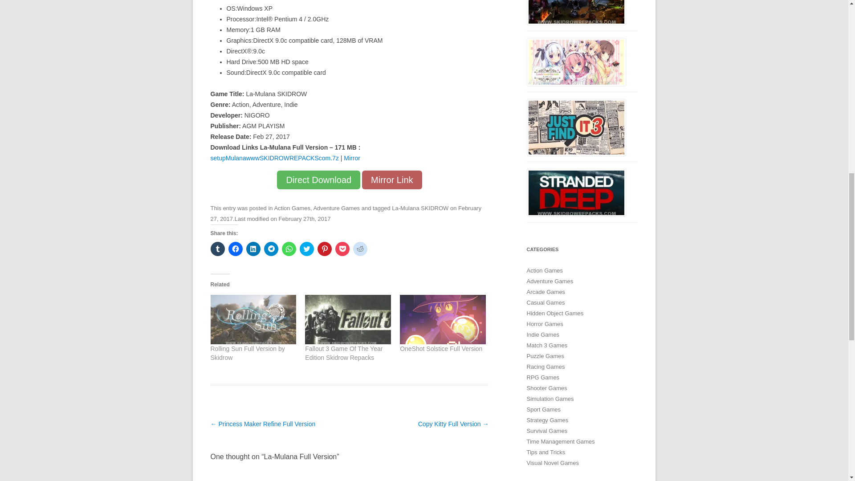  What do you see at coordinates (336, 208) in the screenshot?
I see `Adventure Games` at bounding box center [336, 208].